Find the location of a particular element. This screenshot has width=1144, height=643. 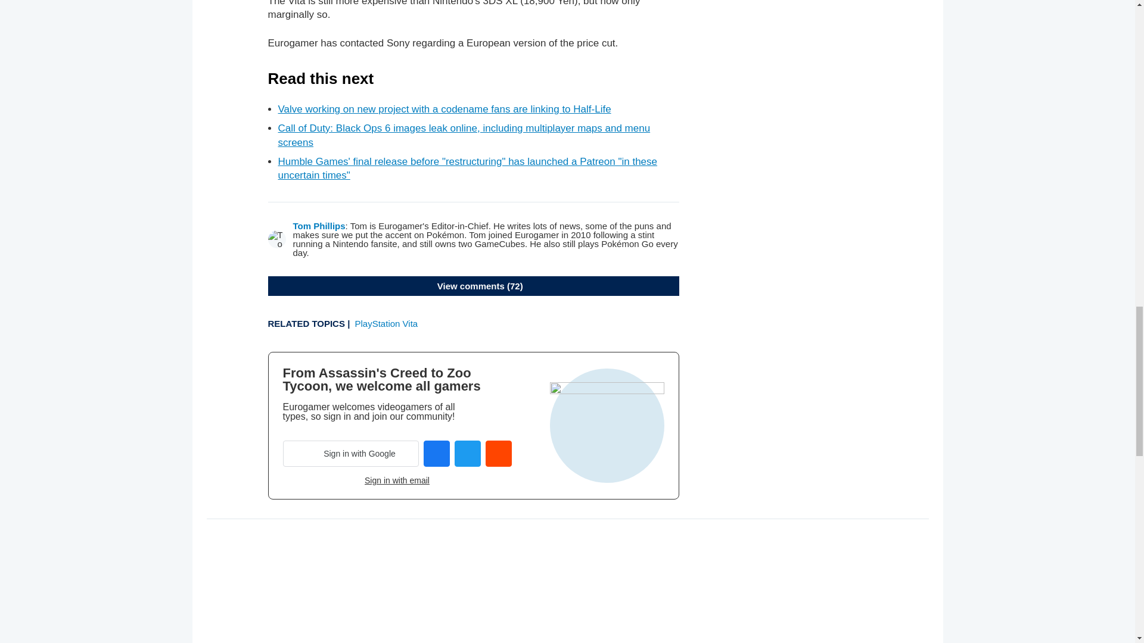

PlayStation Vita is located at coordinates (386, 323).